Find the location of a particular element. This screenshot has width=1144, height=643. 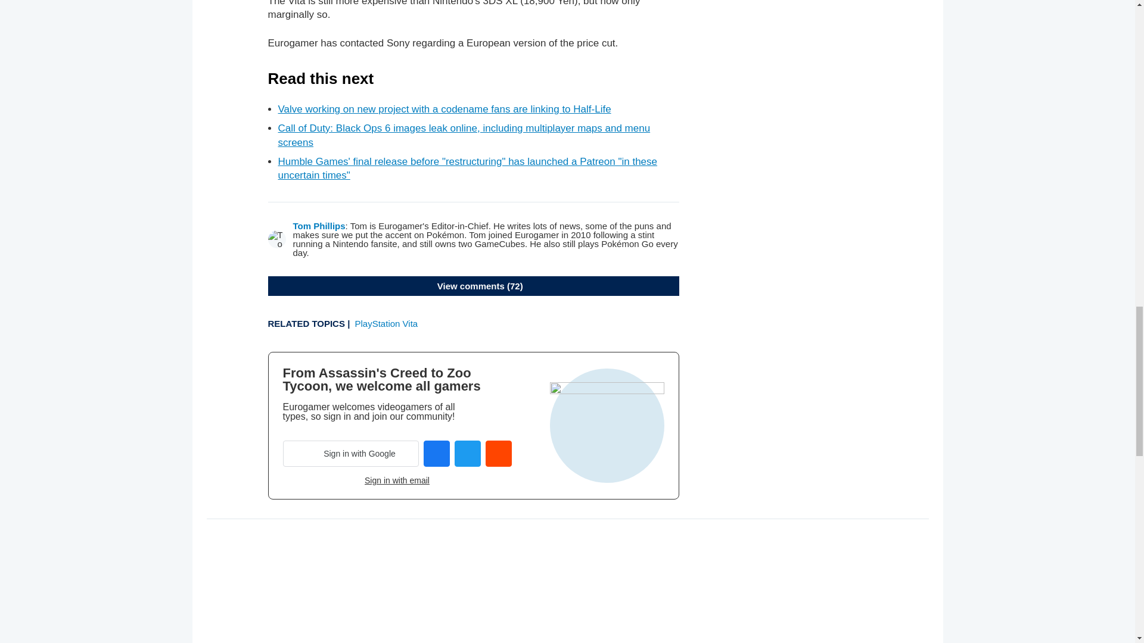

PlayStation Vita is located at coordinates (386, 323).